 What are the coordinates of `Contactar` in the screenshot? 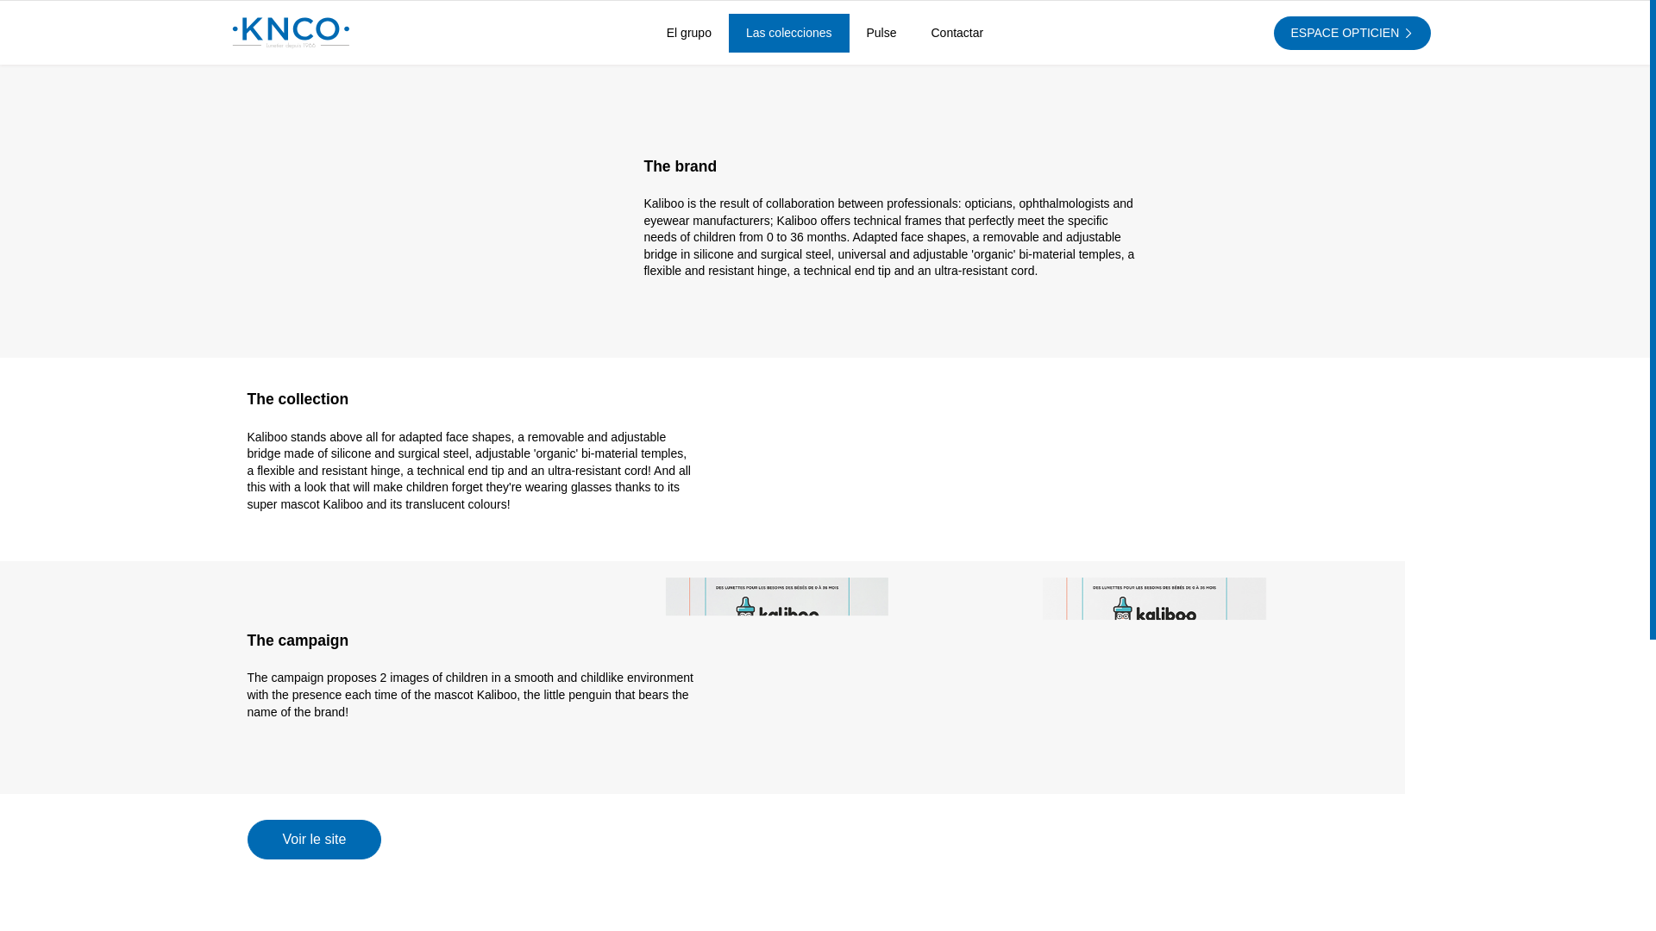 It's located at (957, 33).